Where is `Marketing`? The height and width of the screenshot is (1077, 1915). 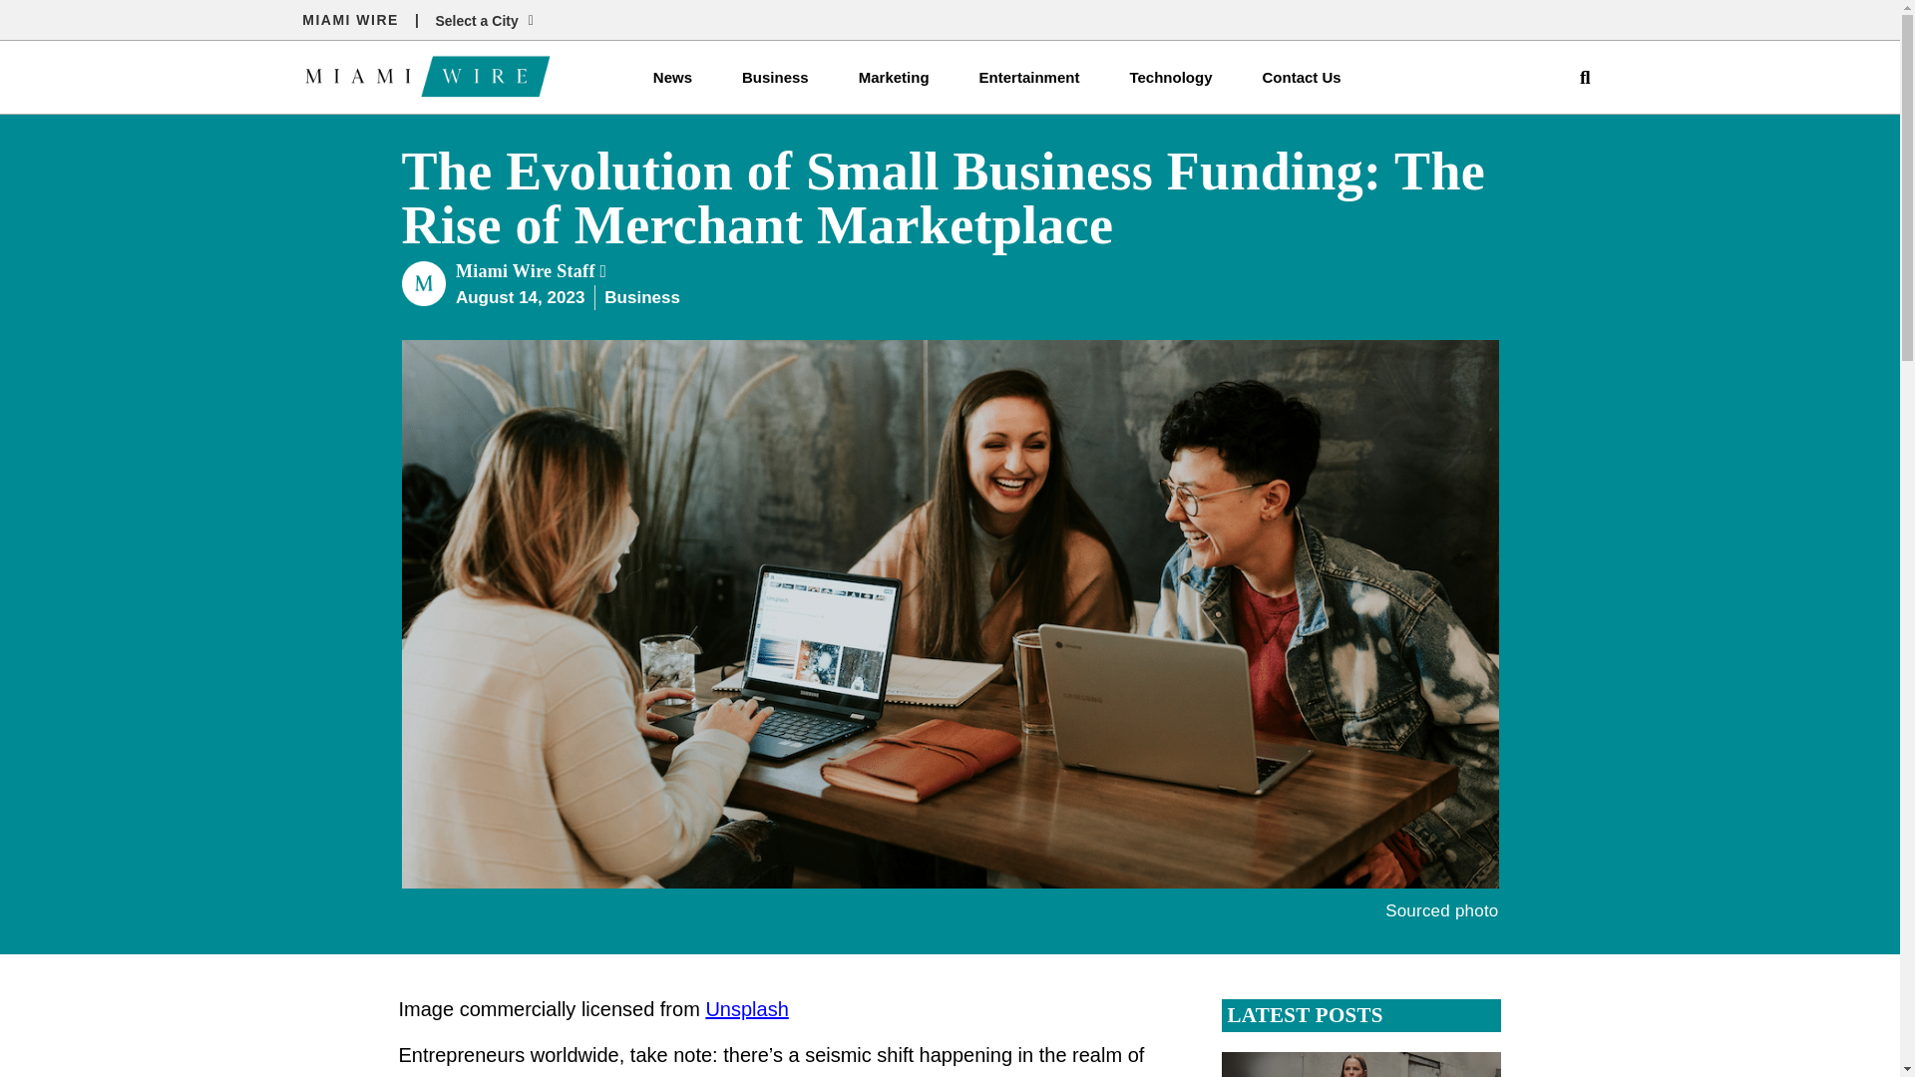 Marketing is located at coordinates (894, 78).